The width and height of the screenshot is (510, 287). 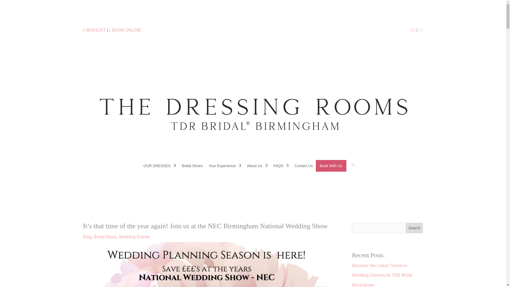 I want to click on Contact Us, so click(x=304, y=166).